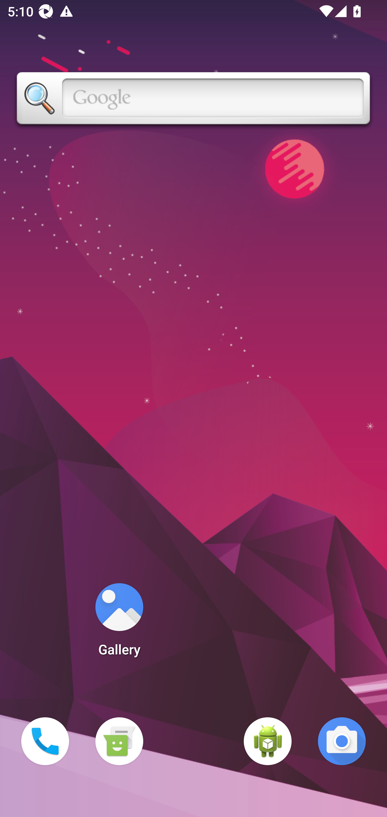  What do you see at coordinates (119, 741) in the screenshot?
I see `Messaging` at bounding box center [119, 741].